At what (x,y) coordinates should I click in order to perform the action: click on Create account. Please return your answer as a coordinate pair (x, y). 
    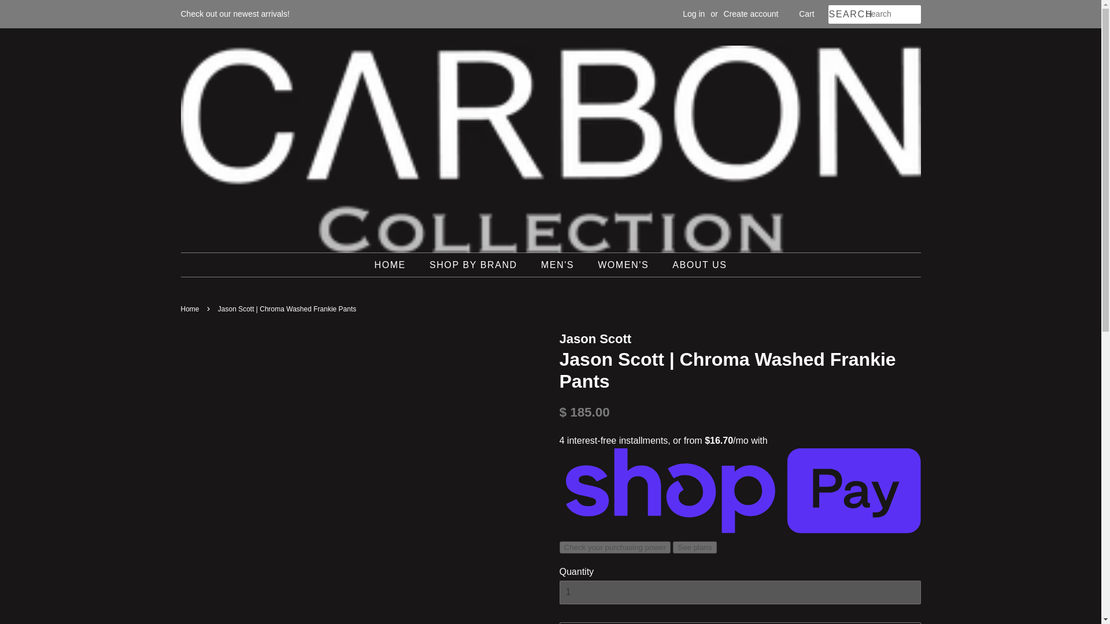
    Looking at the image, I should click on (751, 14).